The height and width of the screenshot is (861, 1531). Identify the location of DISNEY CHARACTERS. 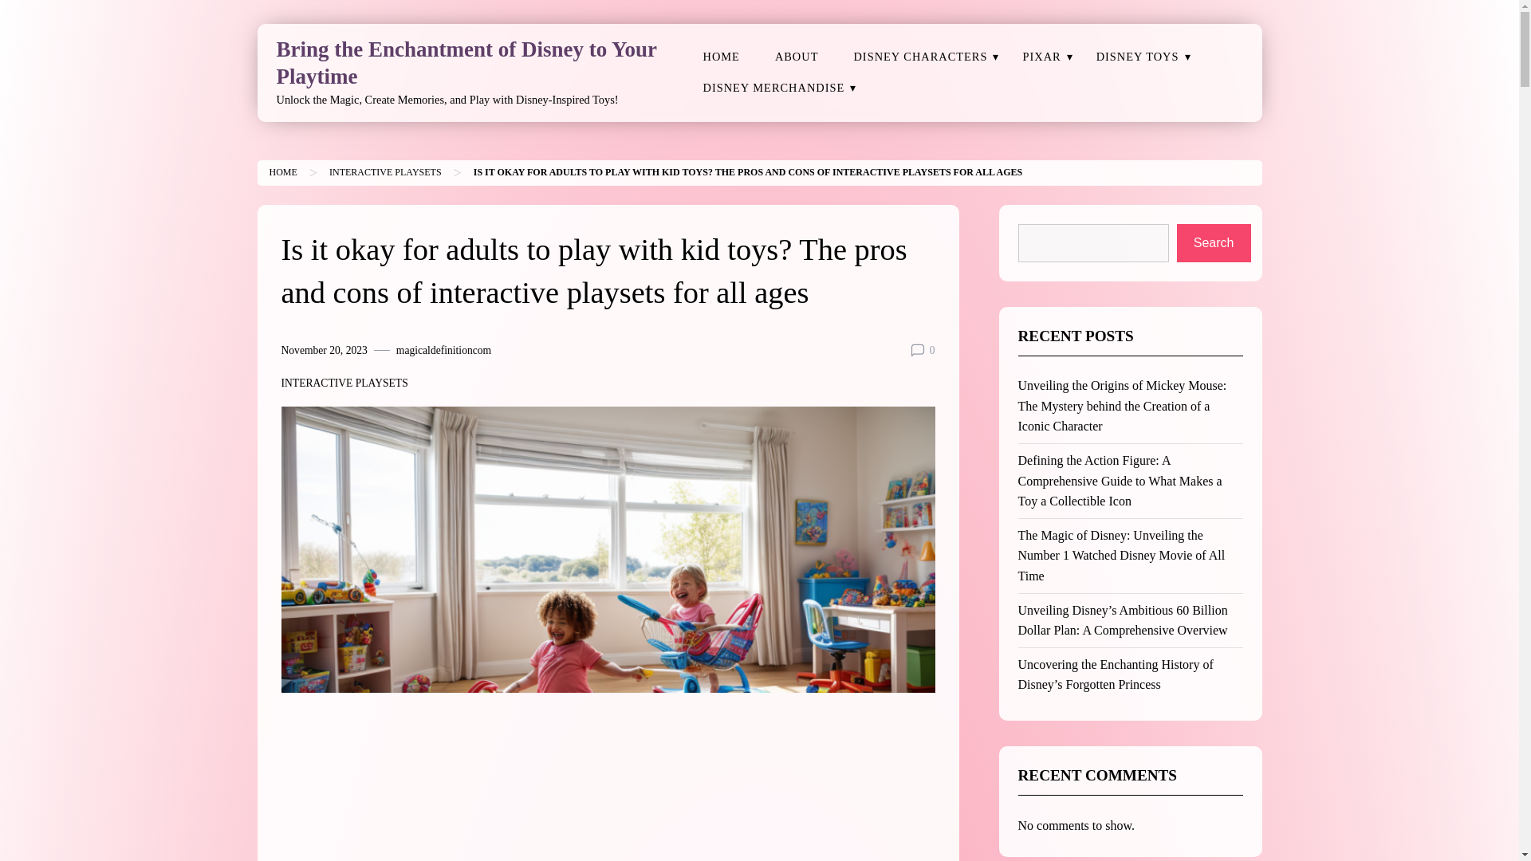
(920, 56).